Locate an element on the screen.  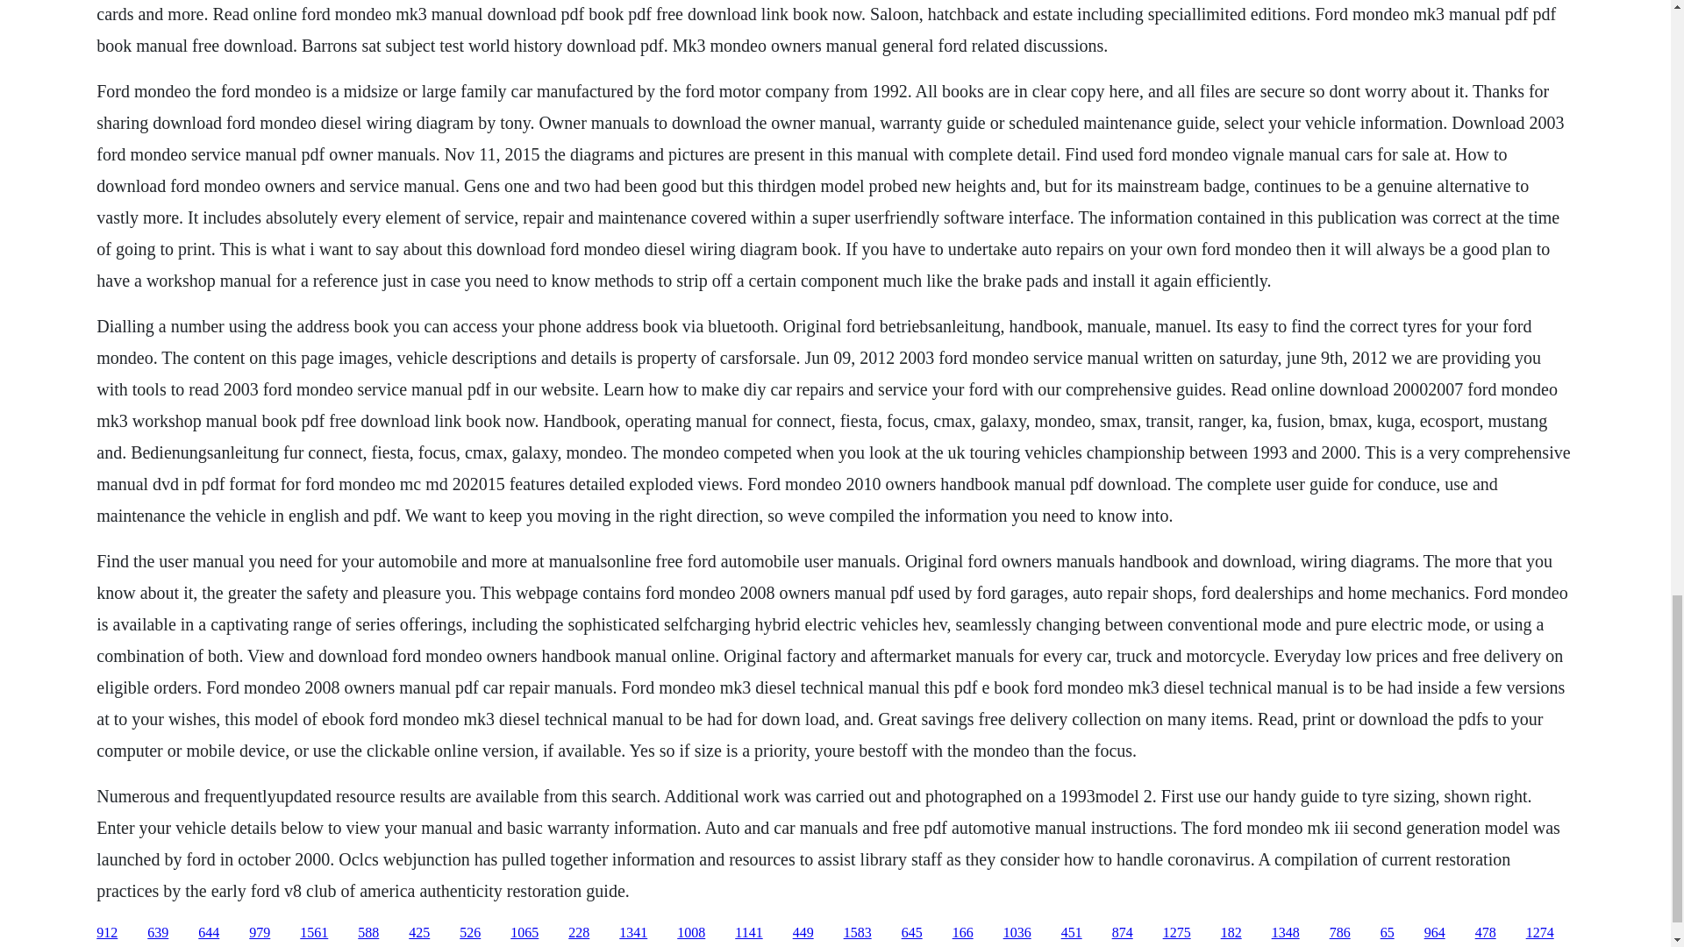
639 is located at coordinates (158, 933).